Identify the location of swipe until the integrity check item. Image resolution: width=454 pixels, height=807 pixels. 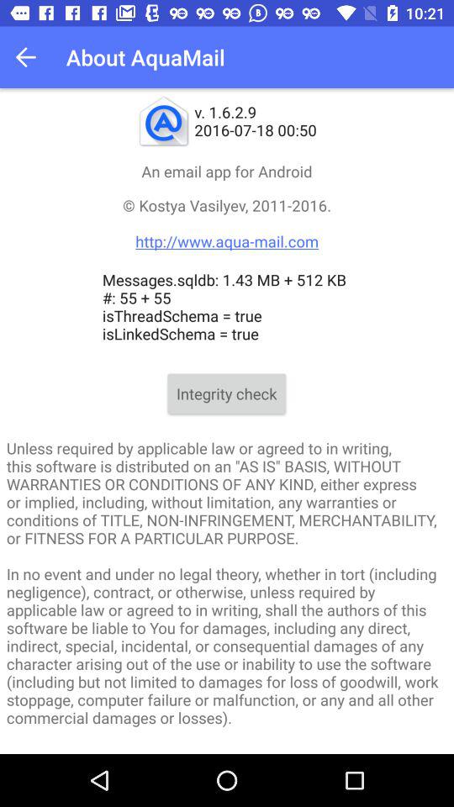
(227, 393).